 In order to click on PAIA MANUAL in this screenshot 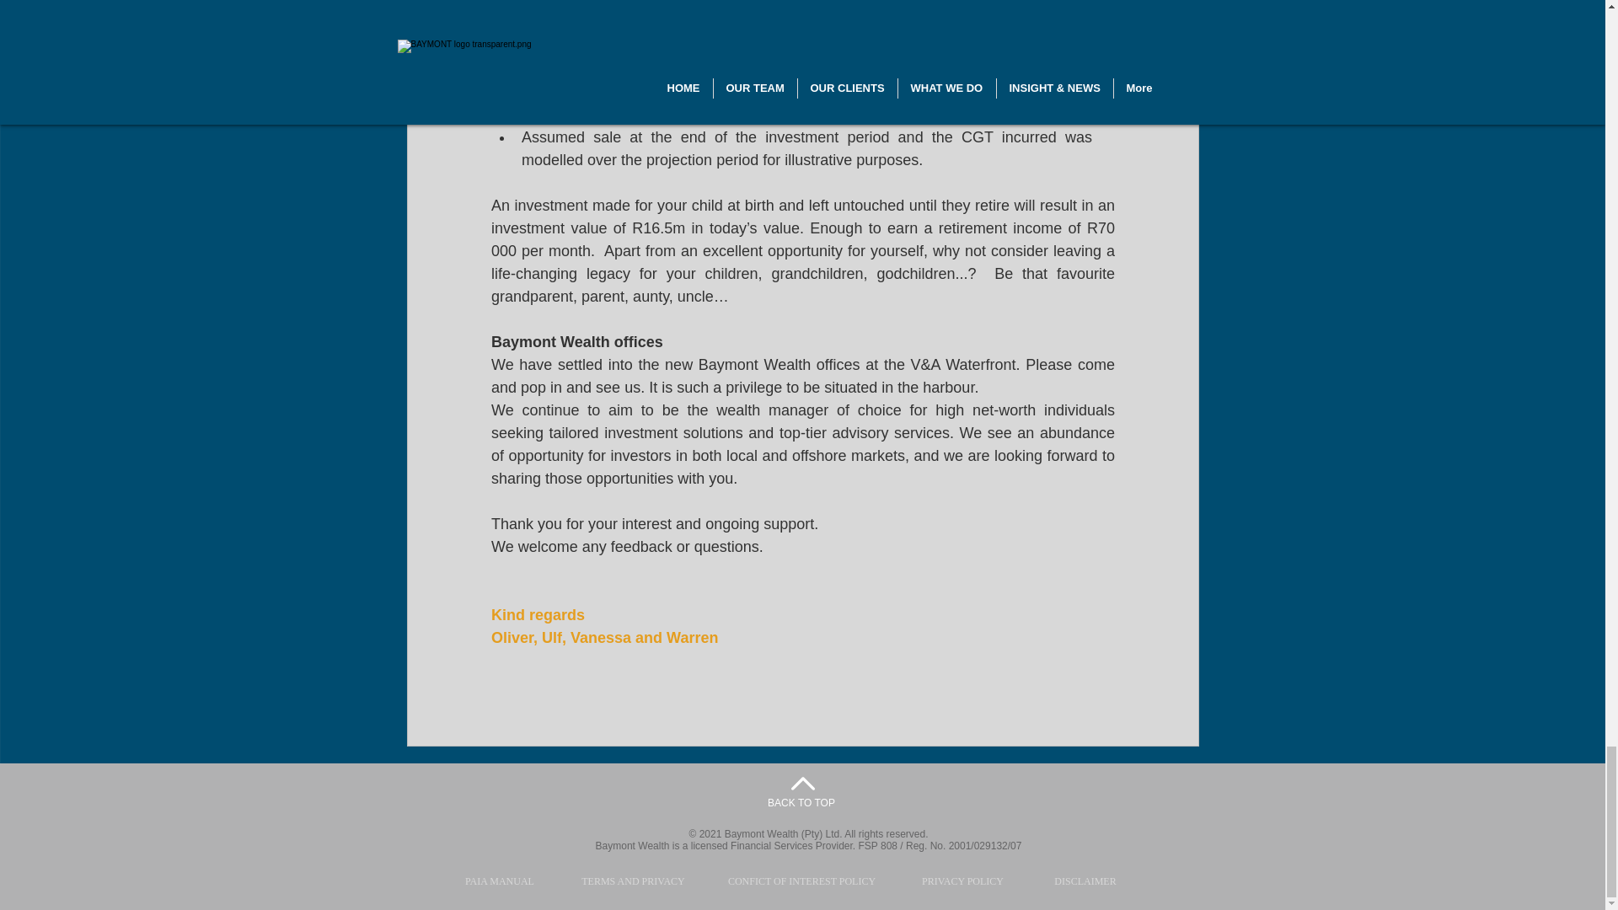, I will do `click(499, 881)`.